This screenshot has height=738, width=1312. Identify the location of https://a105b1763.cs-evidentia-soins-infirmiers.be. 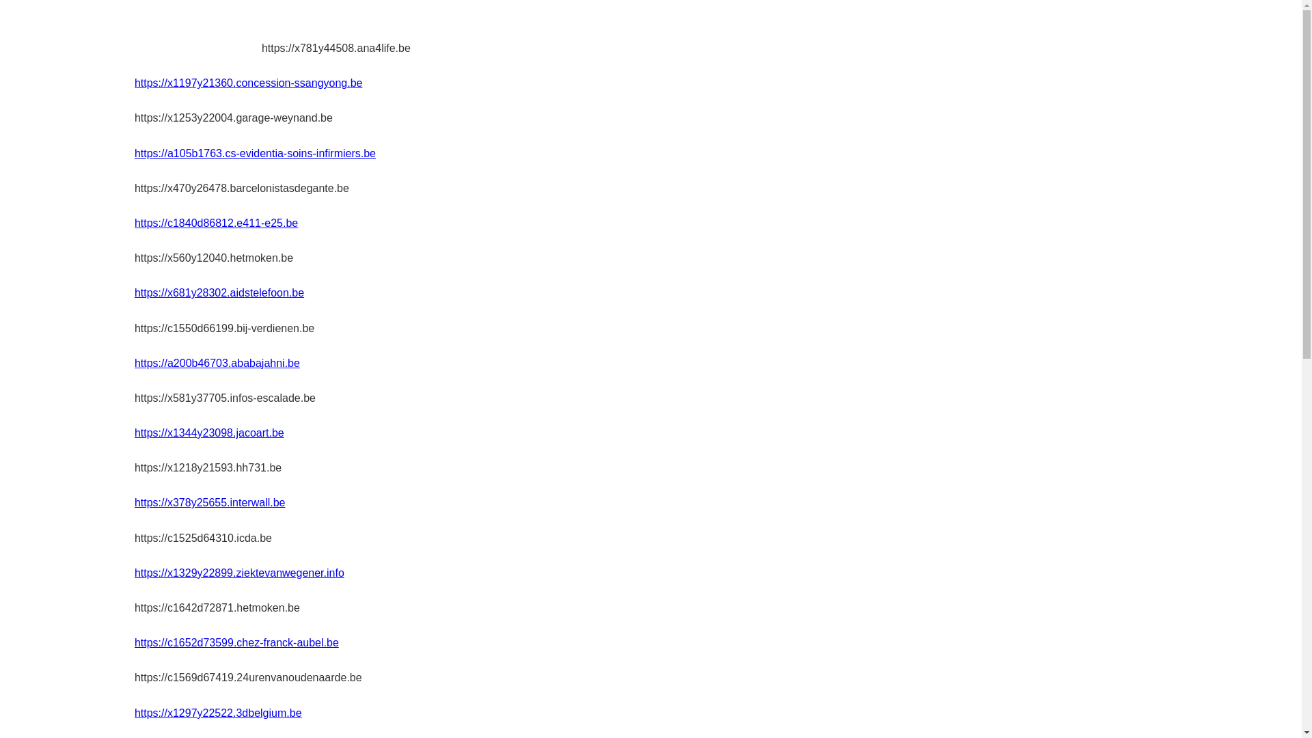
(256, 153).